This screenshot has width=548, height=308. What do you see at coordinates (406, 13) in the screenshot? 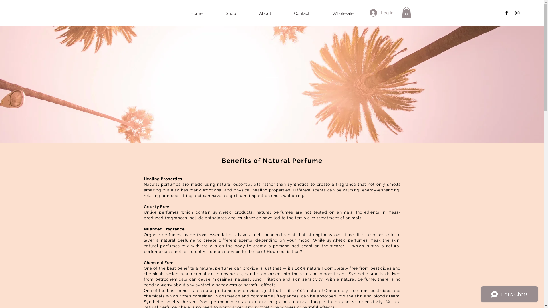
I see `0` at bounding box center [406, 13].